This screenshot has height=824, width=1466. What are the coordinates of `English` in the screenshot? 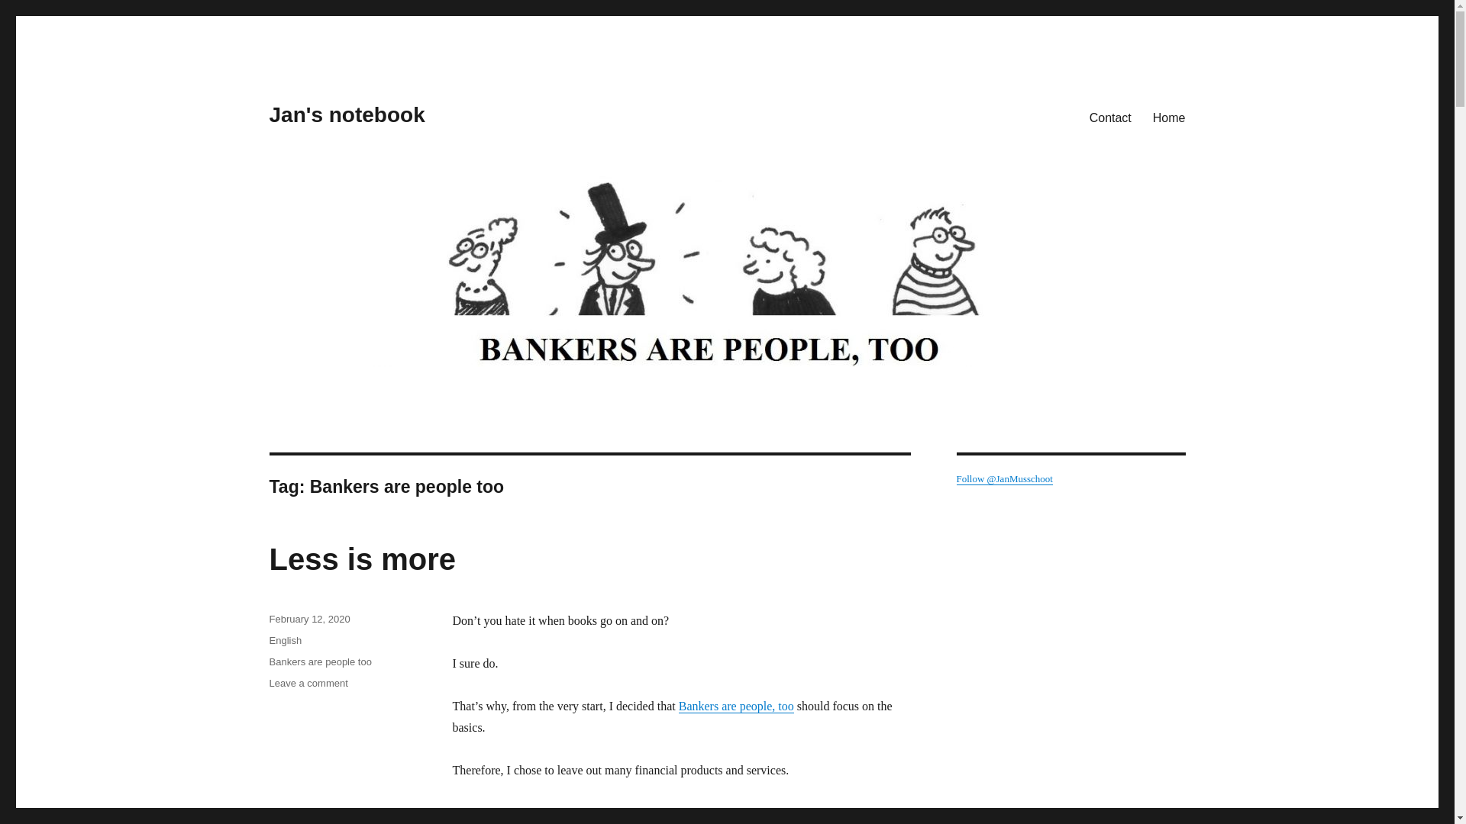 It's located at (285, 639).